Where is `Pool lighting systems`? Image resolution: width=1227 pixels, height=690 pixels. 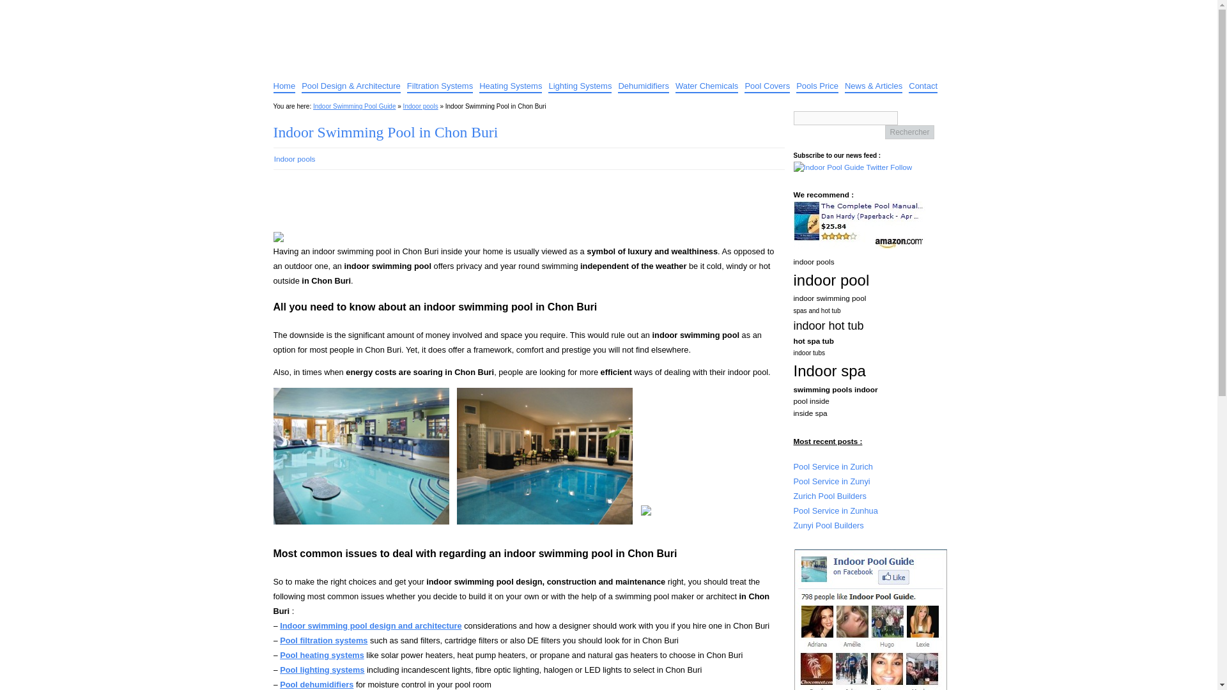
Pool lighting systems is located at coordinates (322, 670).